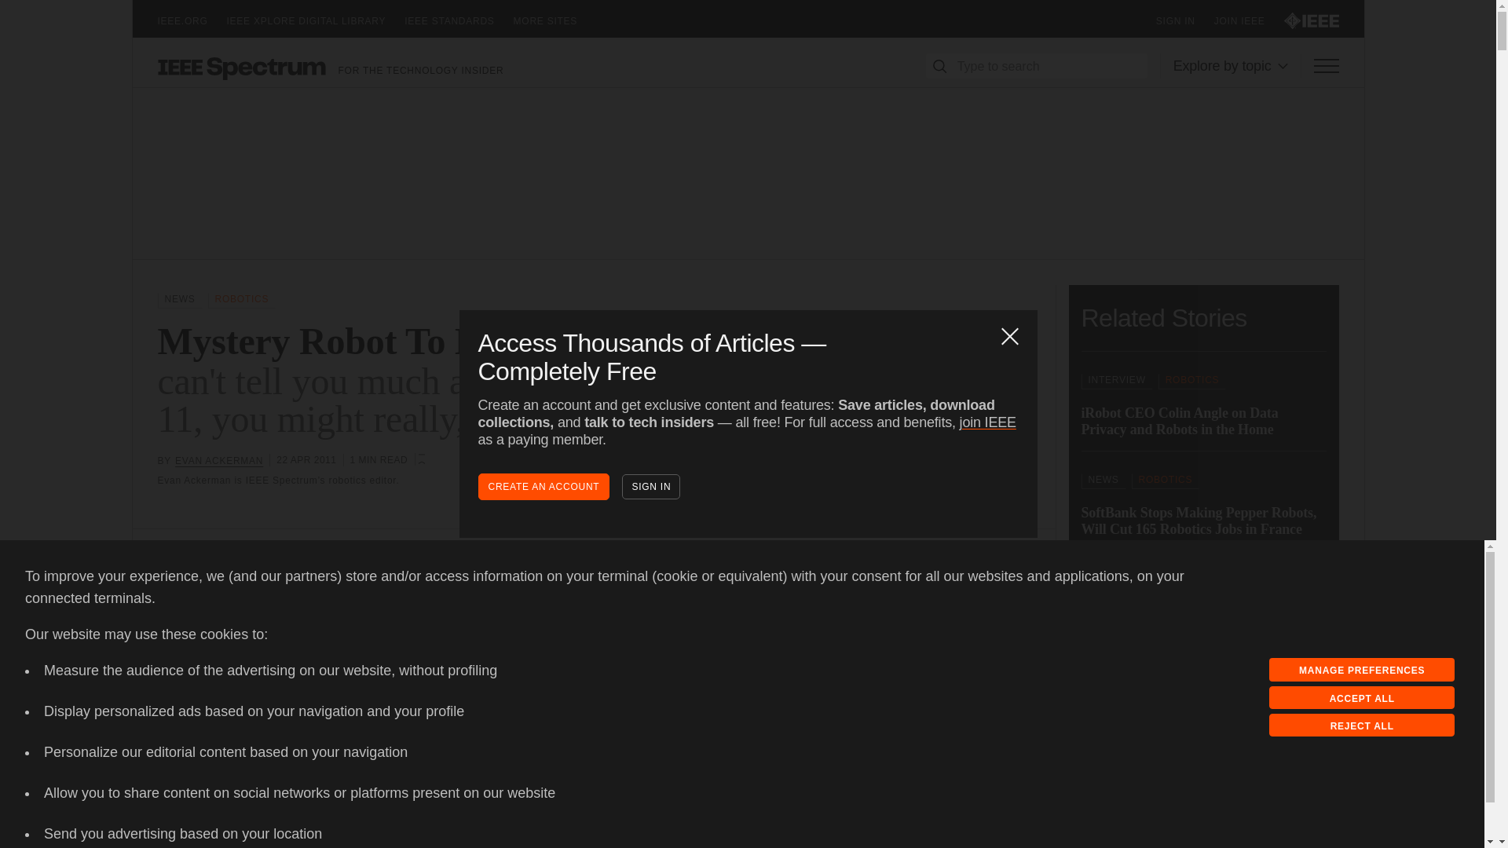 Image resolution: width=1508 pixels, height=848 pixels. What do you see at coordinates (458, 20) in the screenshot?
I see `IEEE STANDARDS` at bounding box center [458, 20].